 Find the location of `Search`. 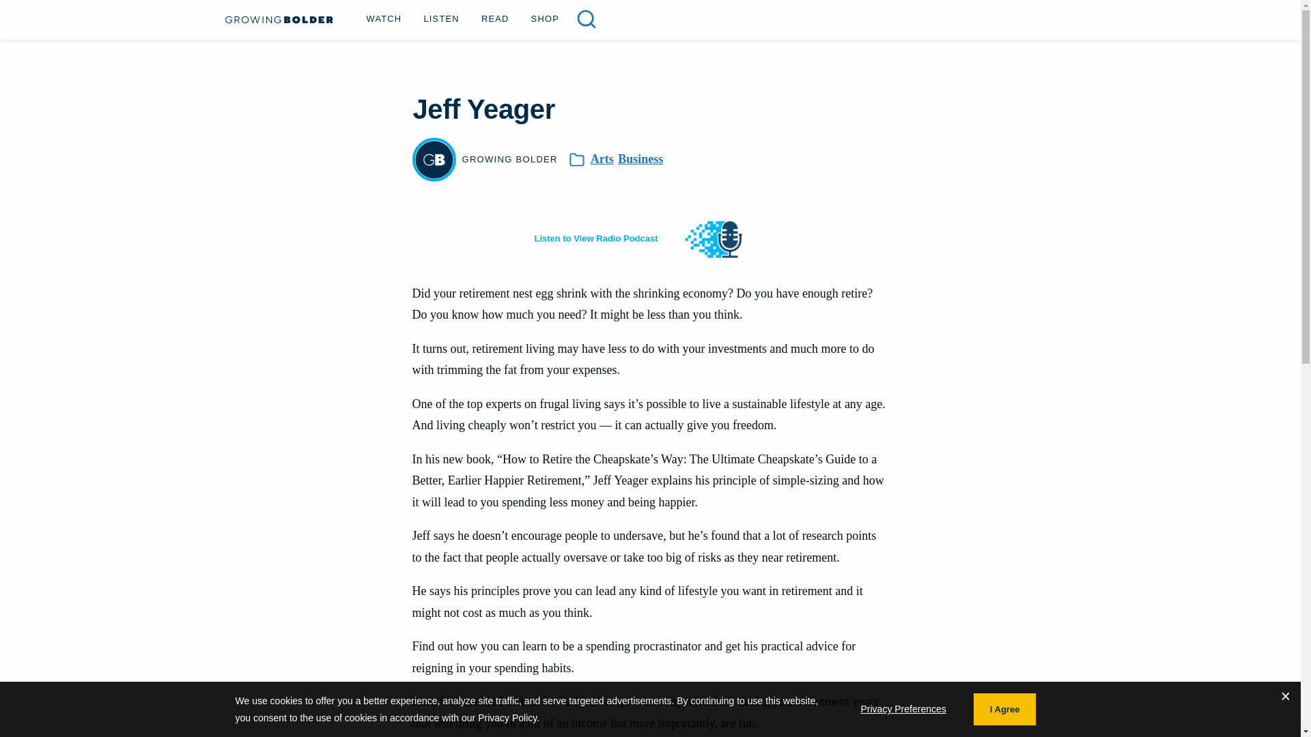

Search is located at coordinates (586, 19).